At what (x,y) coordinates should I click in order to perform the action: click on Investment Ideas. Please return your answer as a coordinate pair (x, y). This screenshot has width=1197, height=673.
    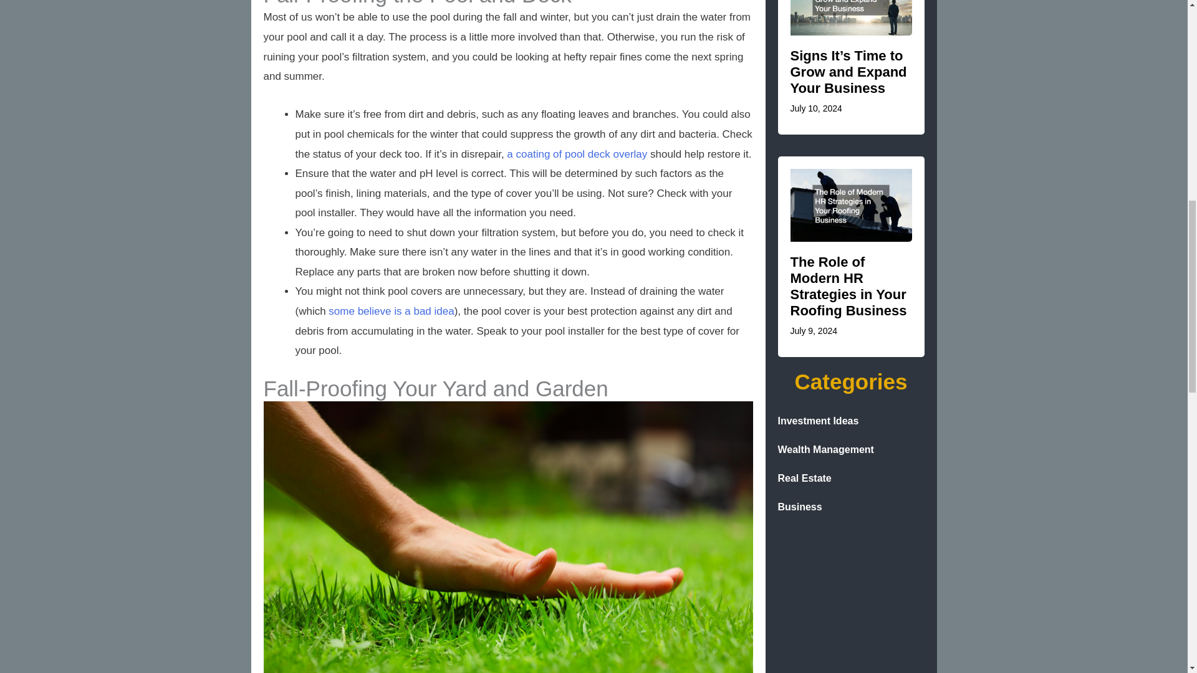
    Looking at the image, I should click on (851, 421).